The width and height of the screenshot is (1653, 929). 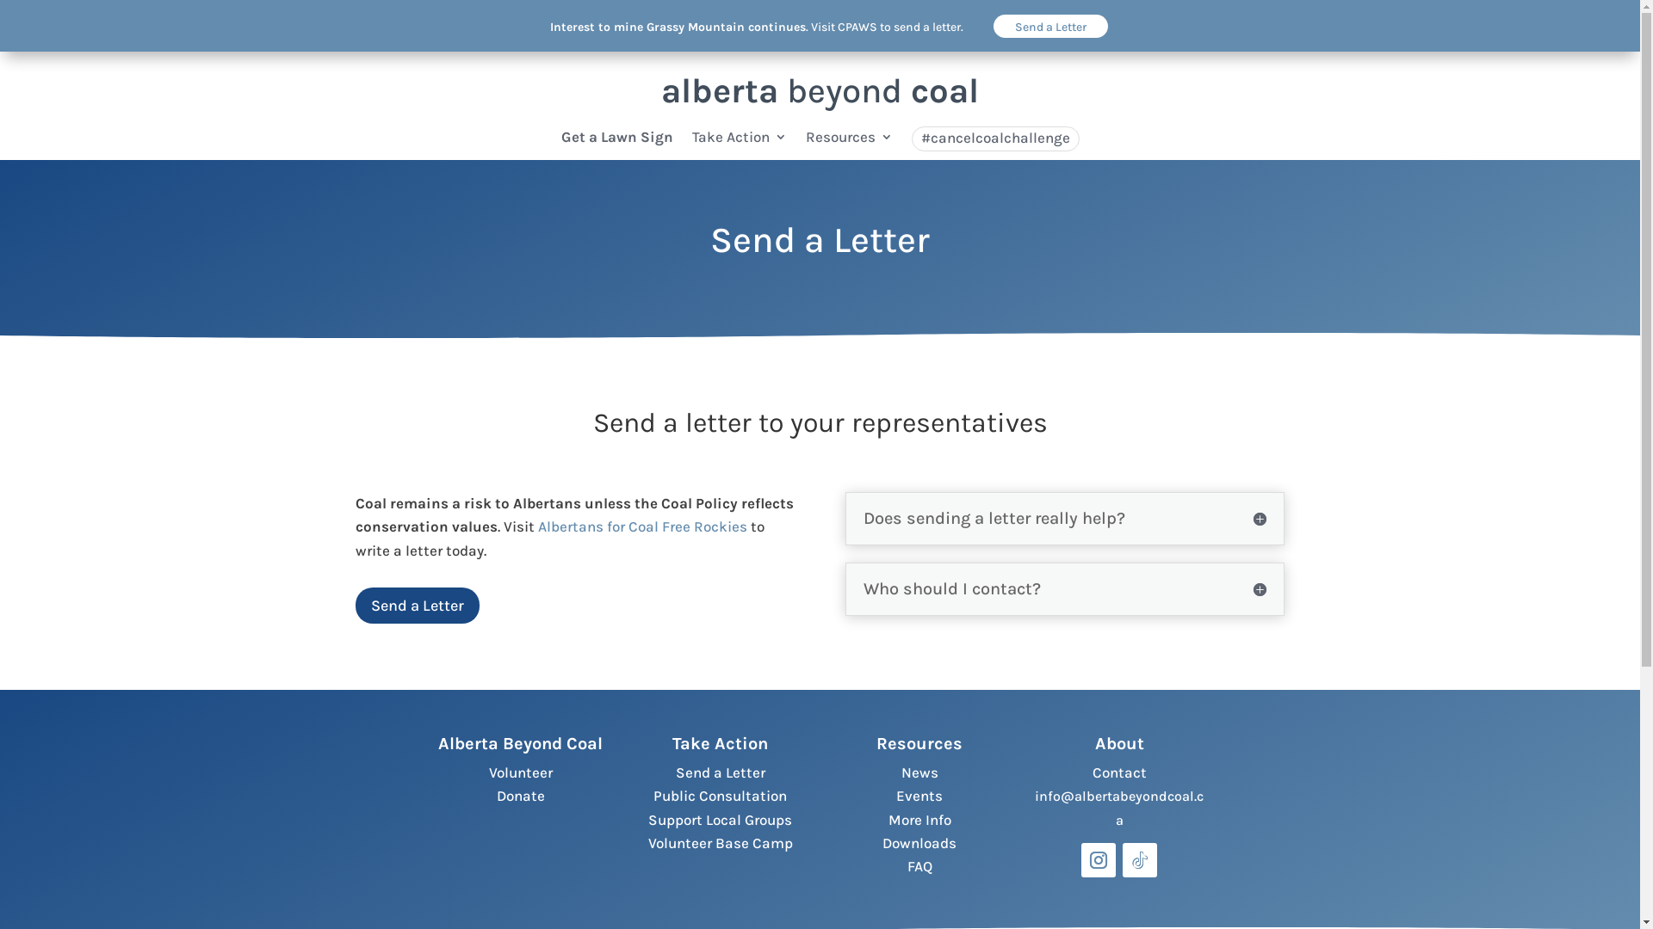 What do you see at coordinates (740, 141) in the screenshot?
I see `Take Action` at bounding box center [740, 141].